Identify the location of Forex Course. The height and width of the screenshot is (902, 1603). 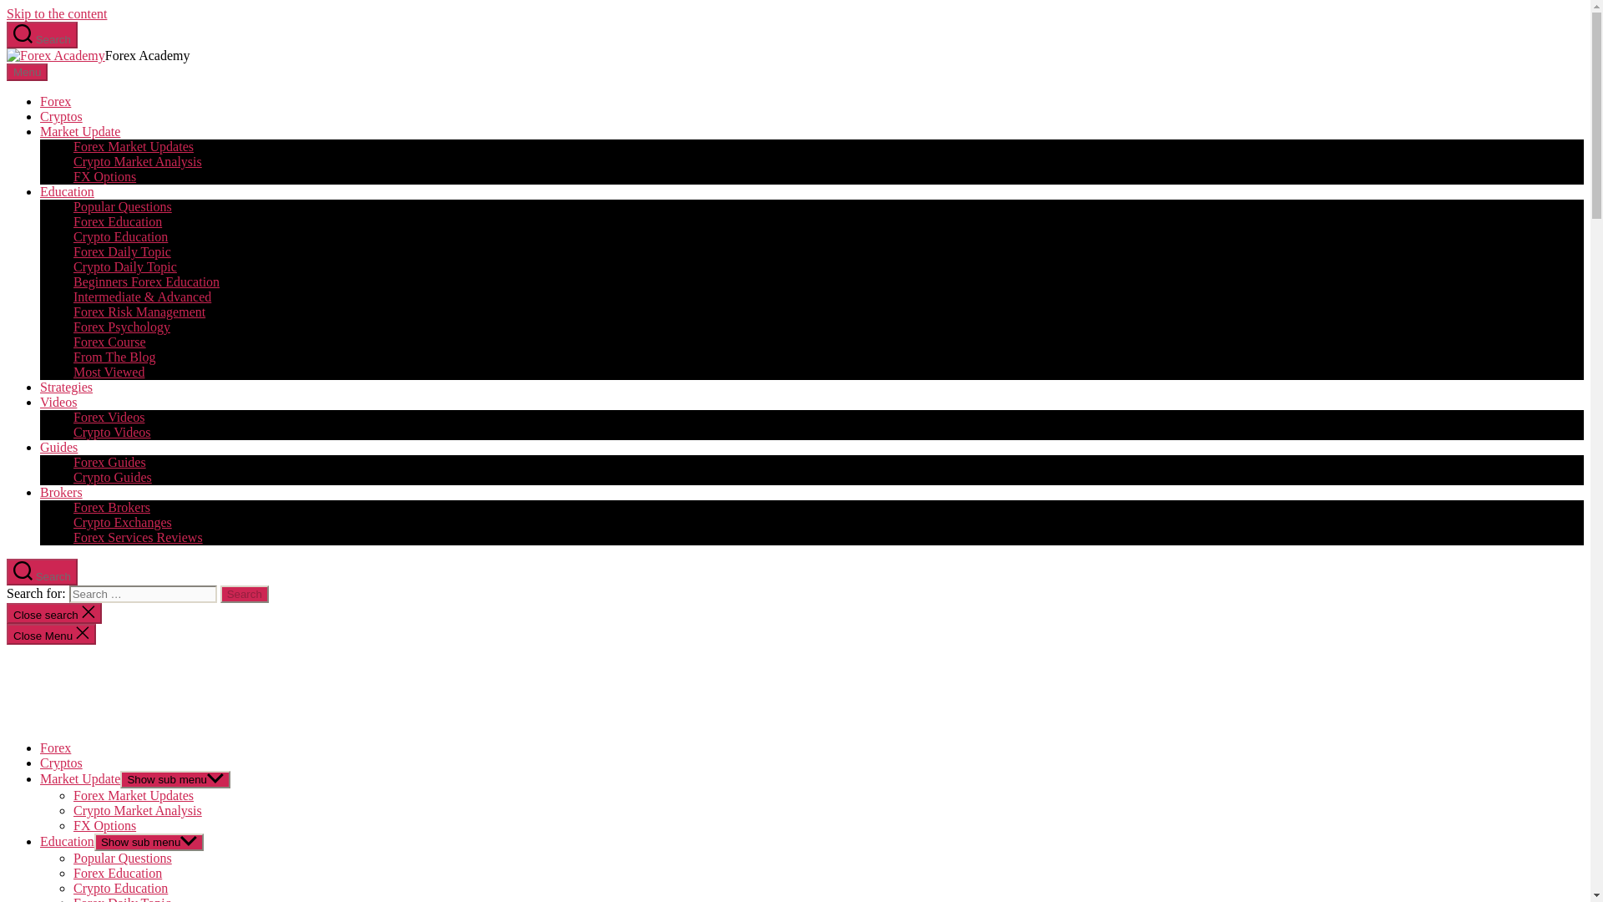
(109, 341).